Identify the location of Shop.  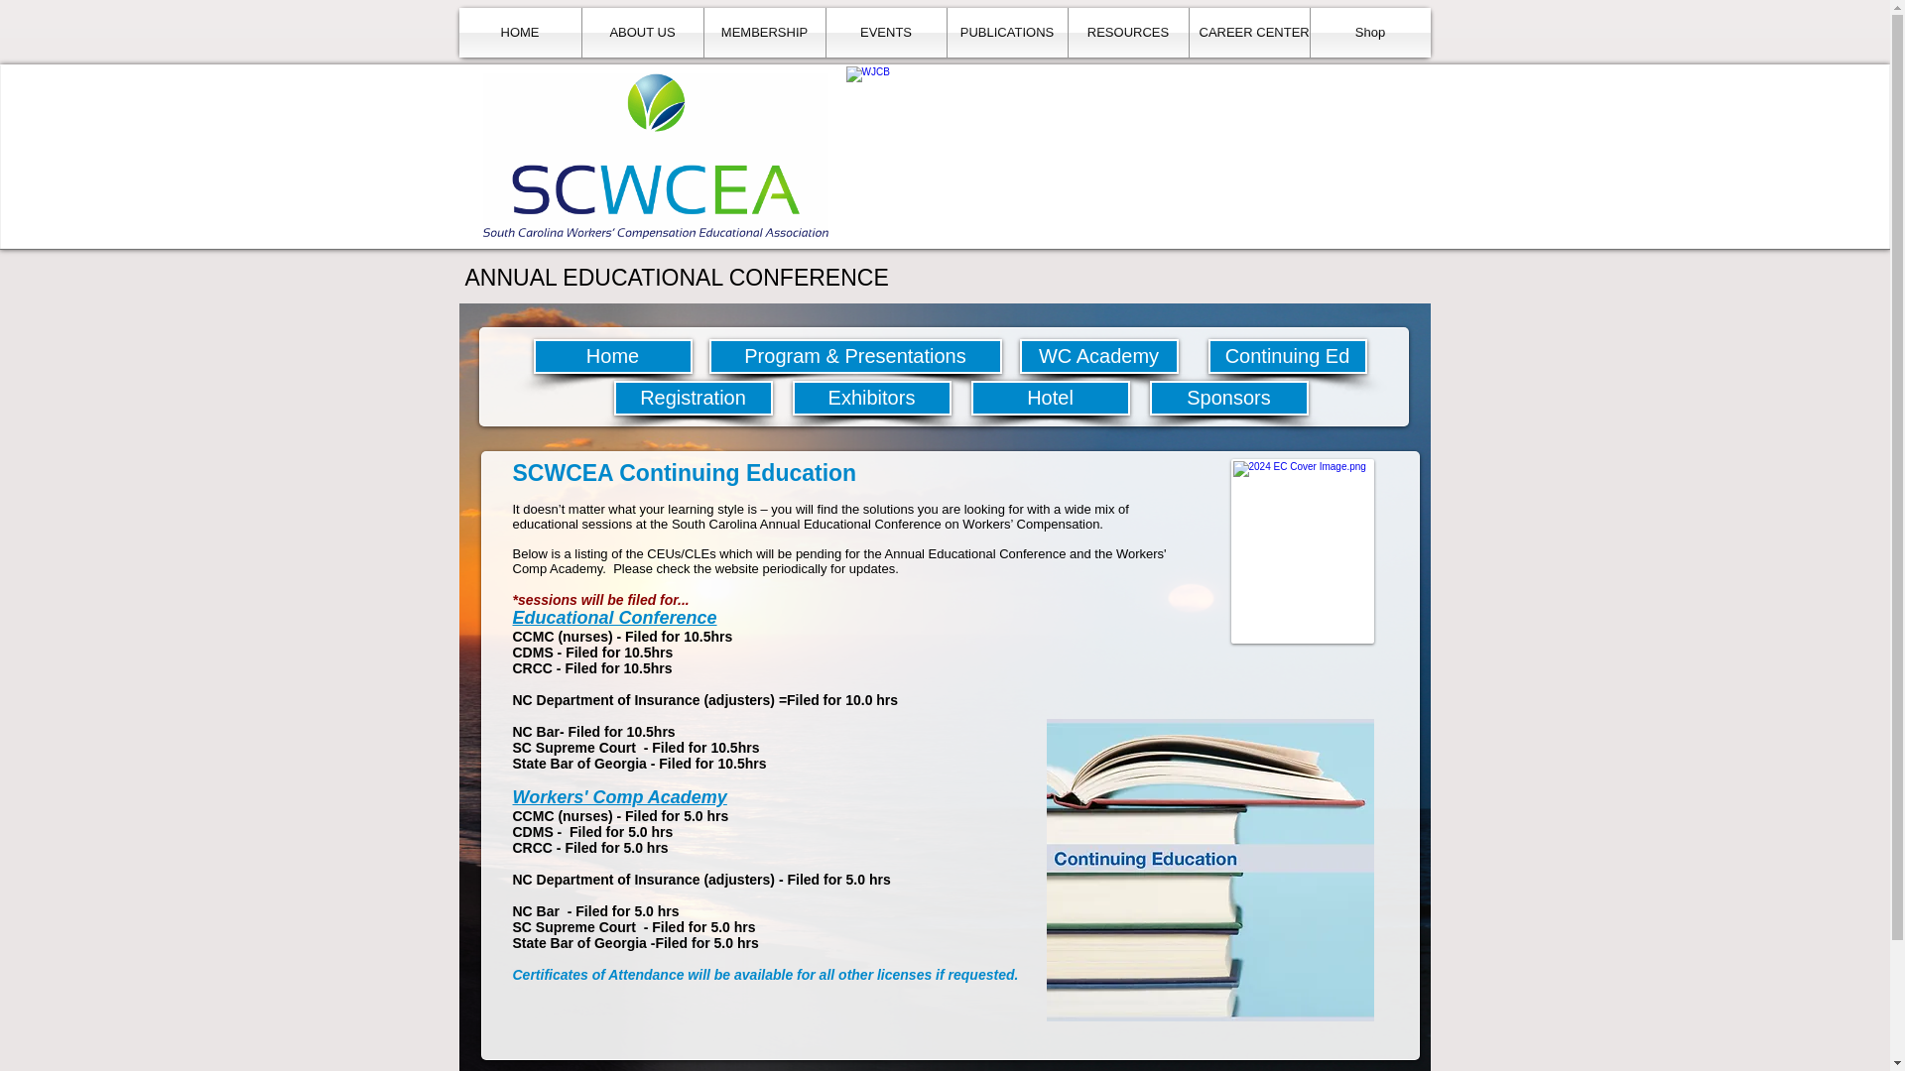
(1369, 32).